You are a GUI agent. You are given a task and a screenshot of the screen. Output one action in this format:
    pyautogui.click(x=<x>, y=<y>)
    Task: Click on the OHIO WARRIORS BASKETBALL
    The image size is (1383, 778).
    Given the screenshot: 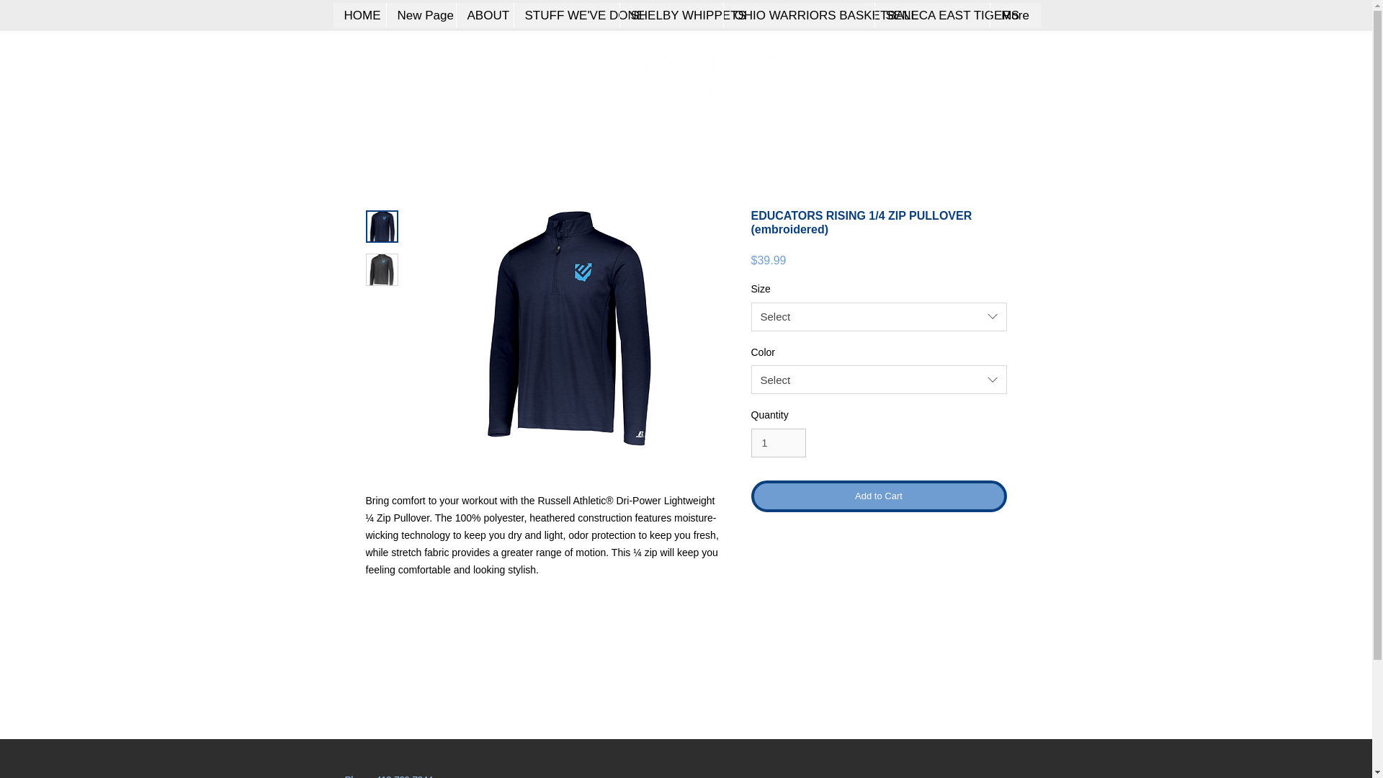 What is the action you would take?
    pyautogui.click(x=798, y=15)
    